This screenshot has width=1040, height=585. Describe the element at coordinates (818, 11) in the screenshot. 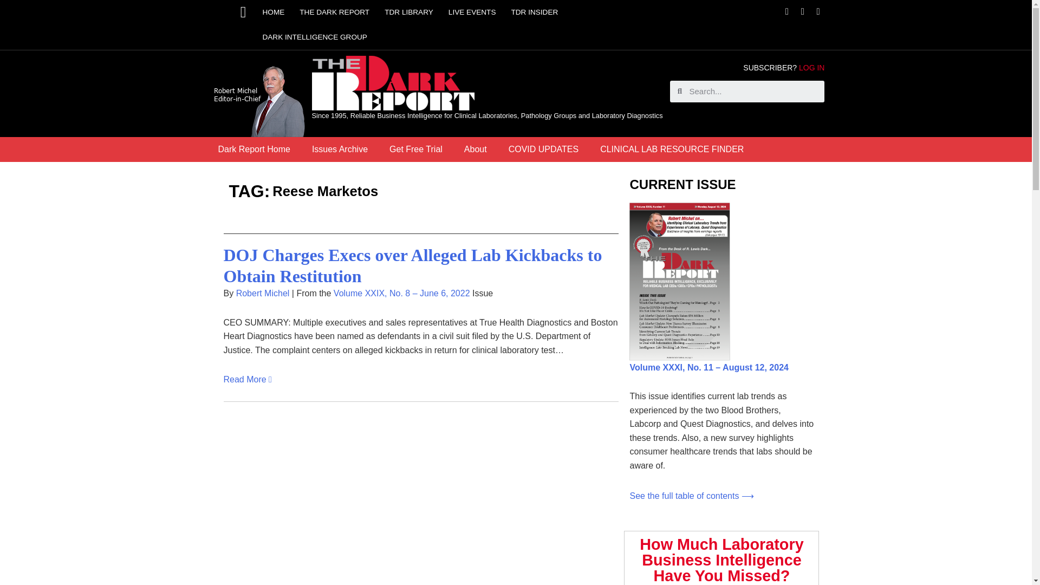

I see `Linkedin-in` at that location.